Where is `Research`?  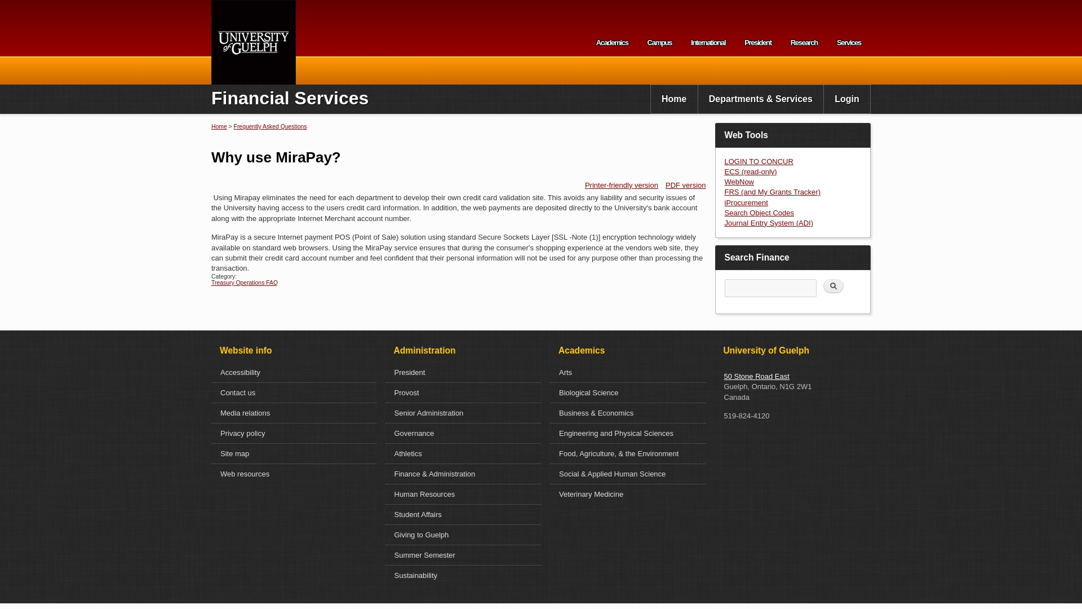 Research is located at coordinates (804, 45).